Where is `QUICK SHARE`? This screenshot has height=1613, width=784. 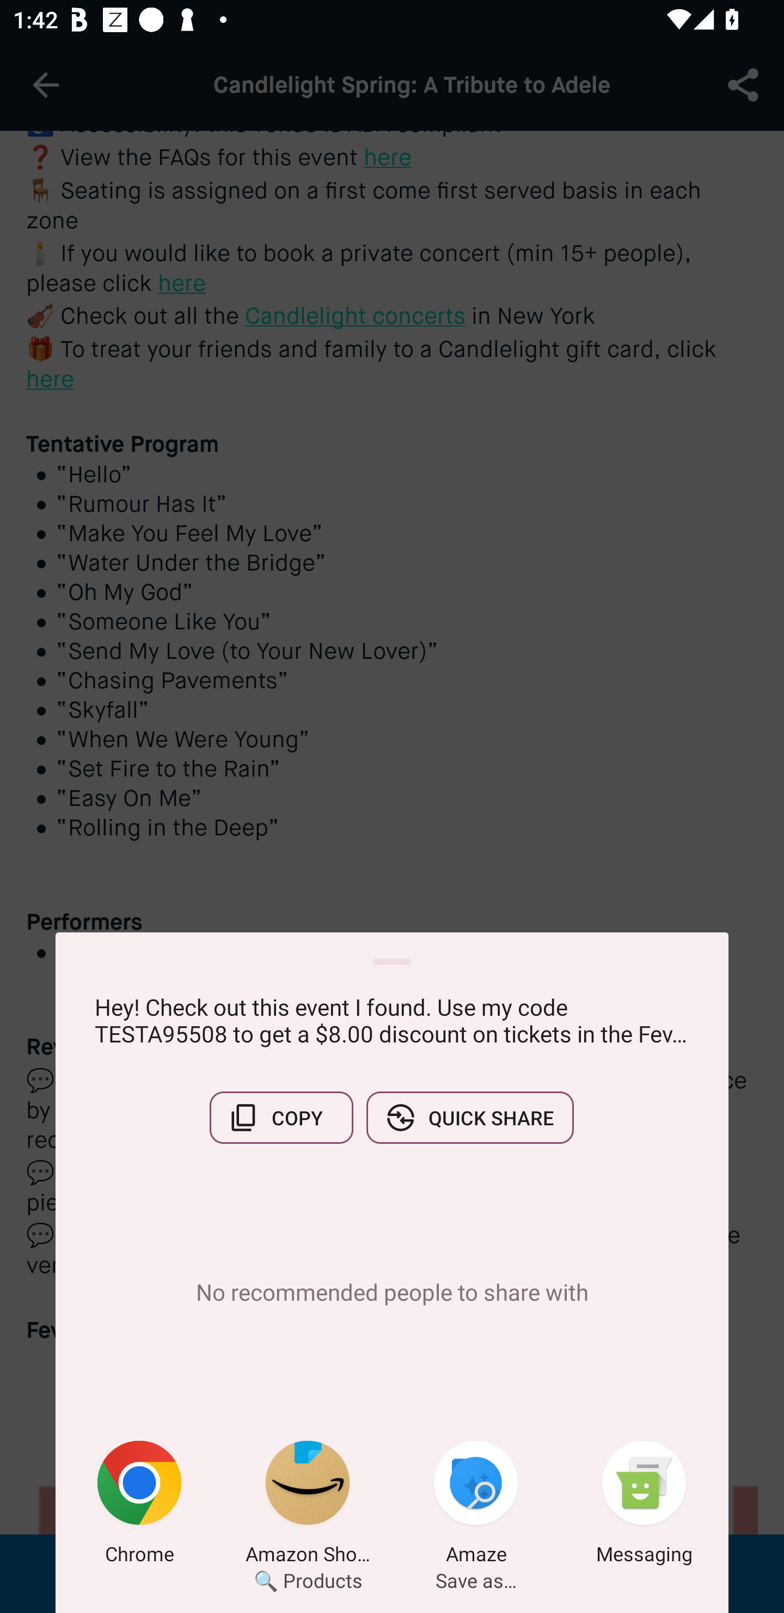 QUICK SHARE is located at coordinates (470, 1118).